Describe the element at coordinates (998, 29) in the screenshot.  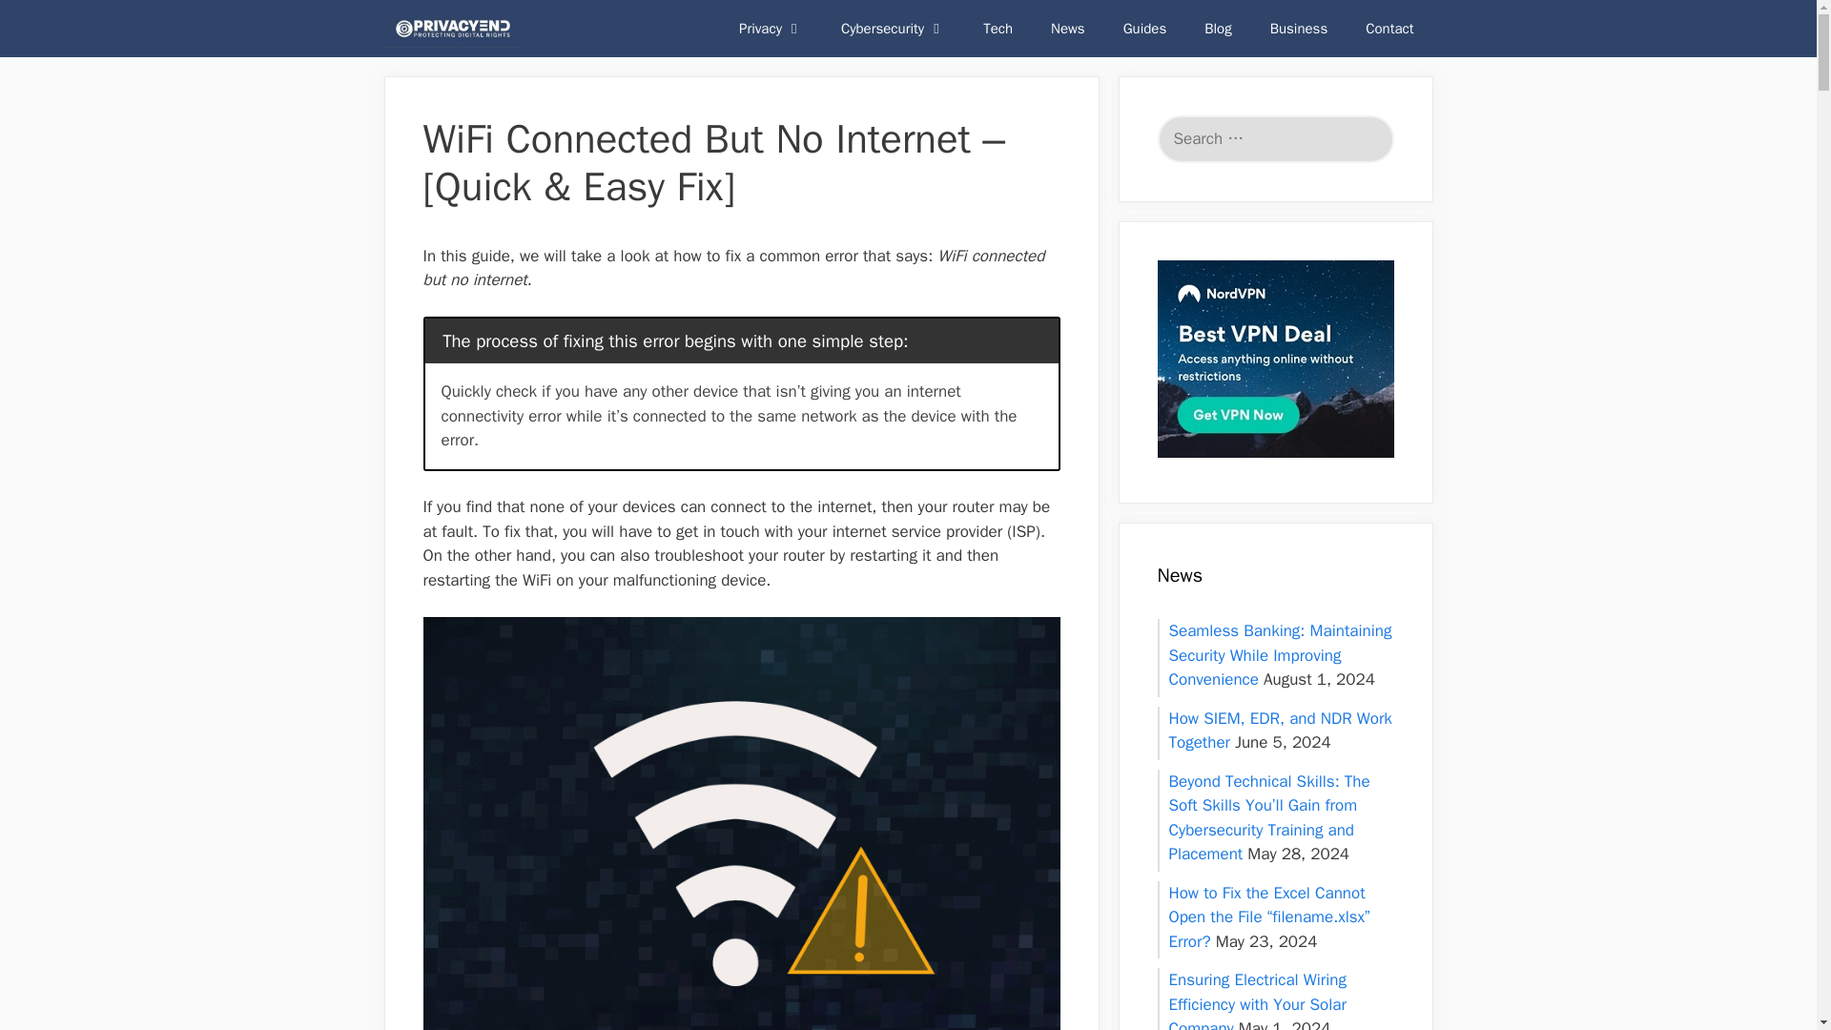
I see `Tech` at that location.